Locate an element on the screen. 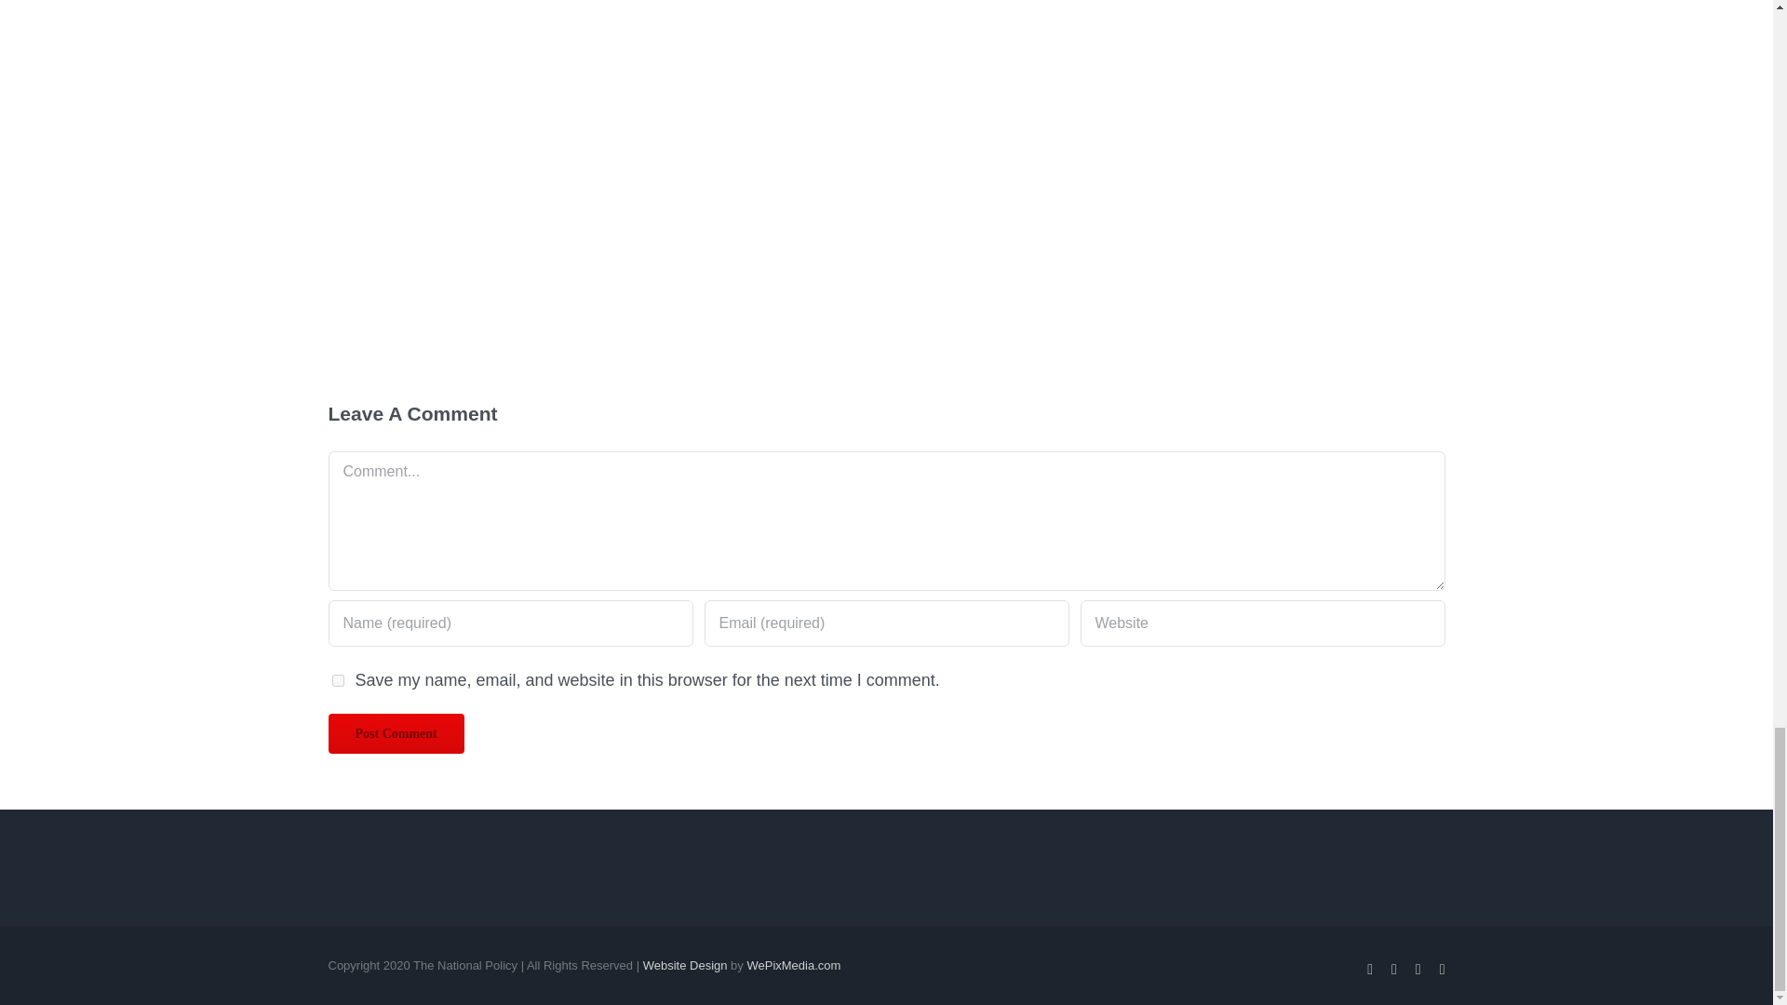  Post Comment is located at coordinates (395, 733).